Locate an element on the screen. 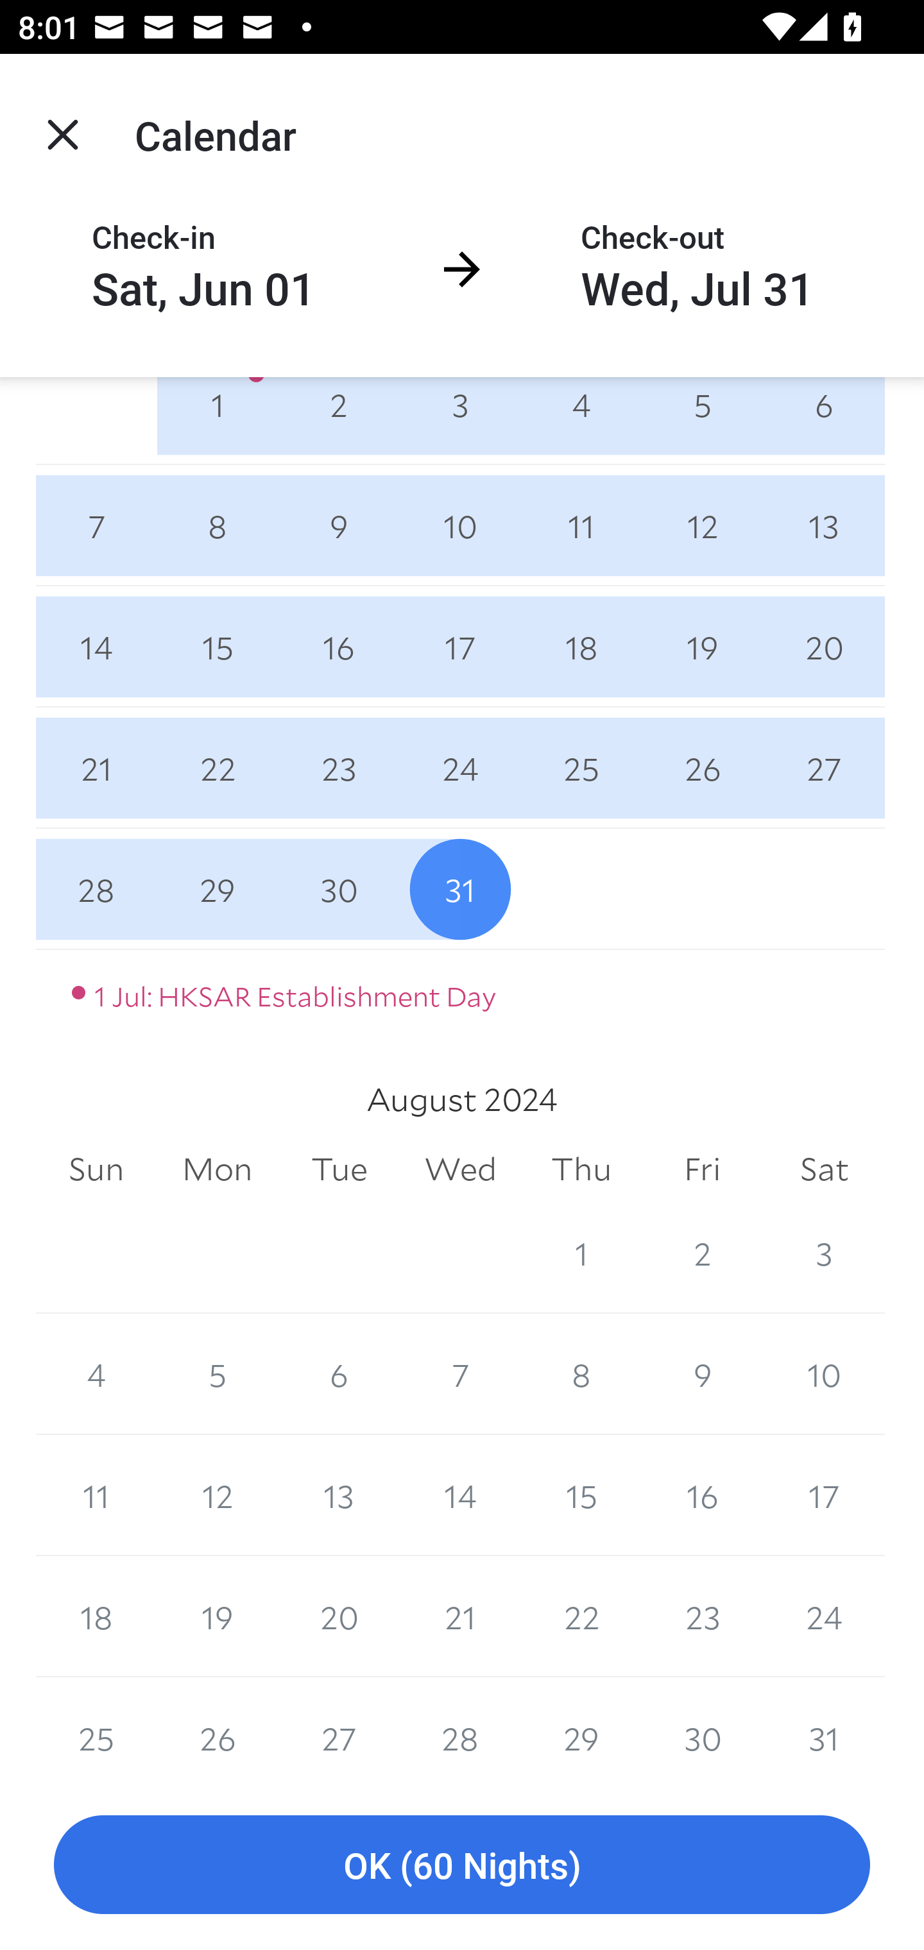 This screenshot has width=924, height=1950. 13 13 July 2024 is located at coordinates (824, 525).